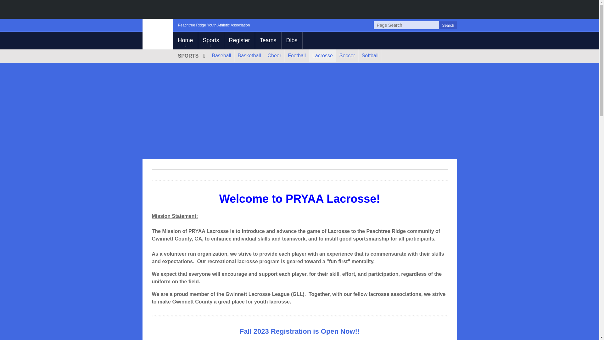 Image resolution: width=604 pixels, height=340 pixels. What do you see at coordinates (322, 55) in the screenshot?
I see `click to go to 'Lacrosse'` at bounding box center [322, 55].